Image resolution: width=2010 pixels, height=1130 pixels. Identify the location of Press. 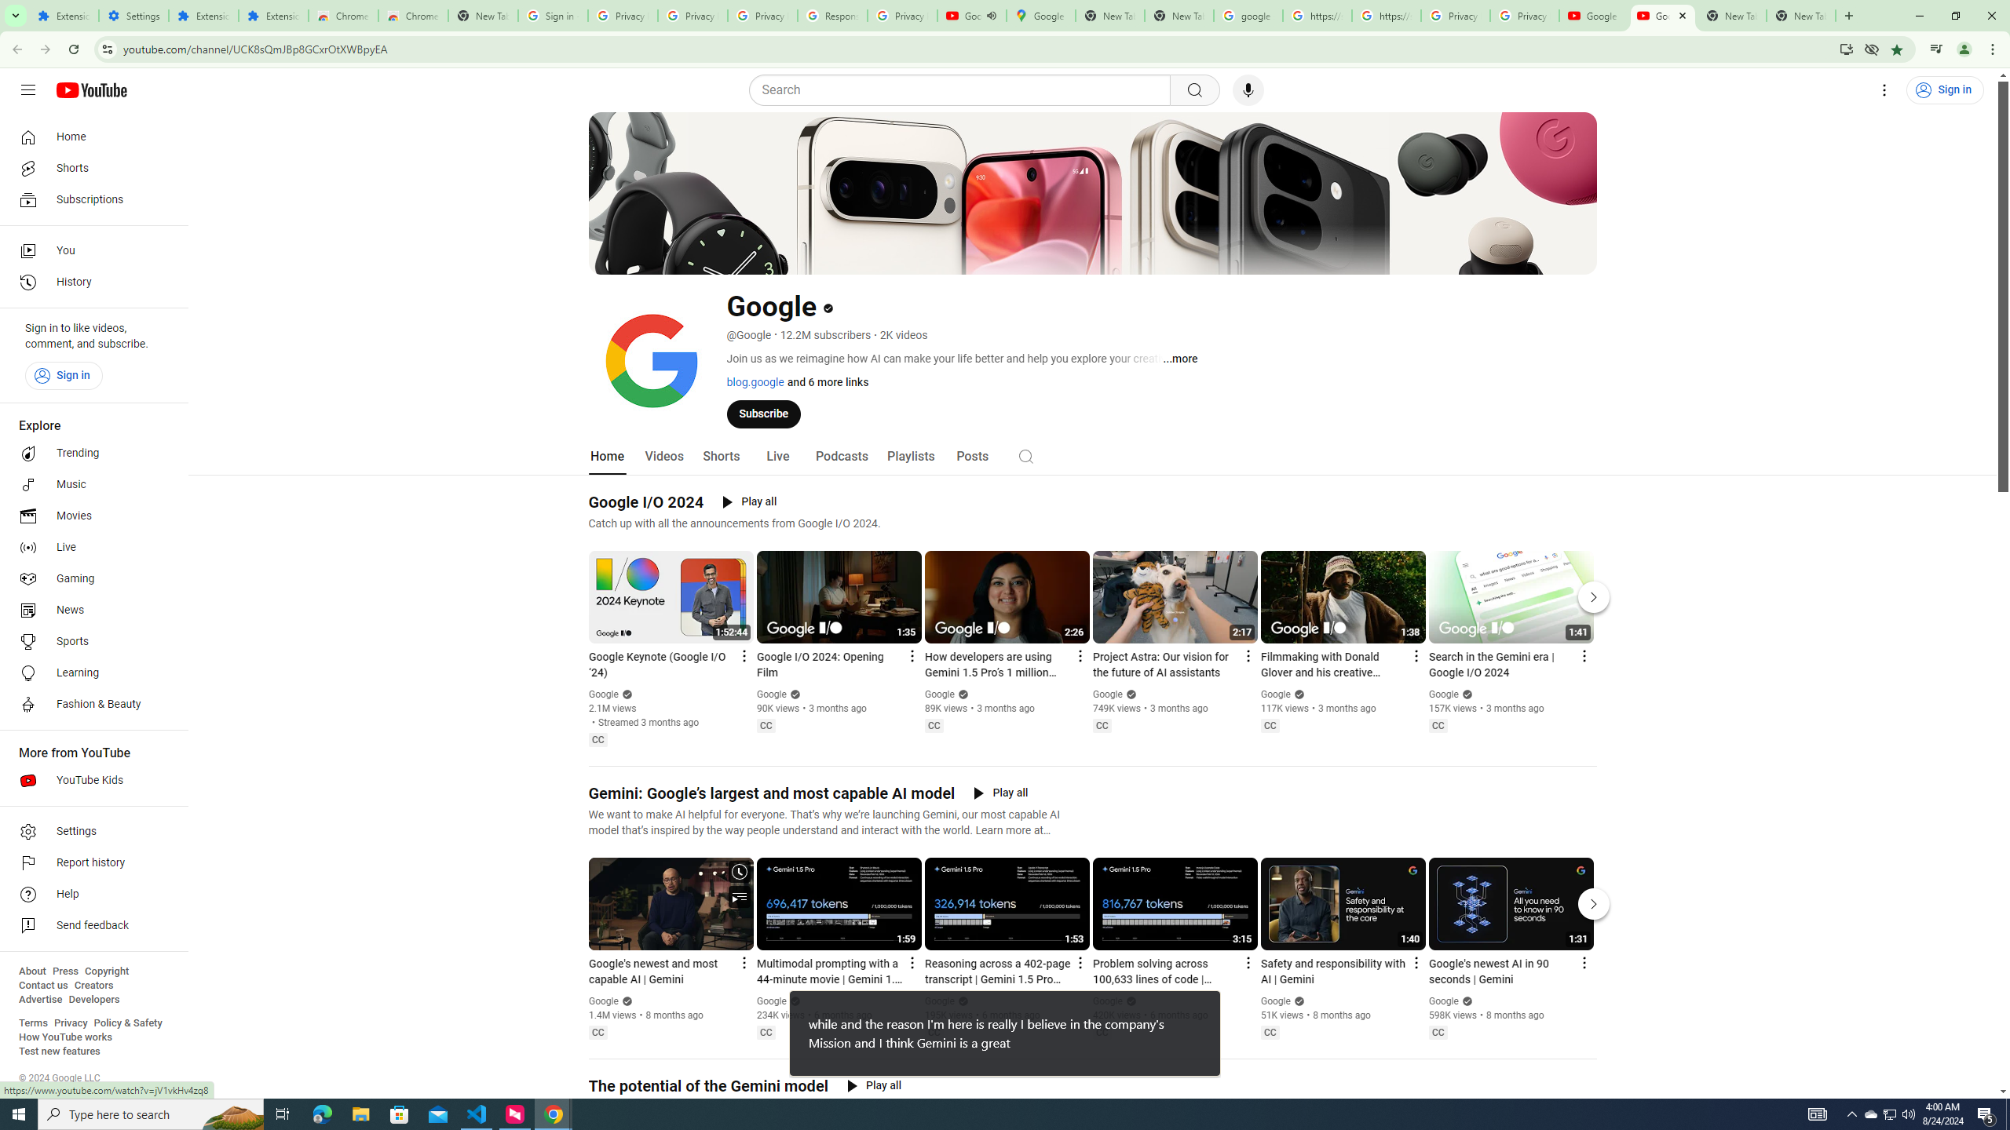
(64, 971).